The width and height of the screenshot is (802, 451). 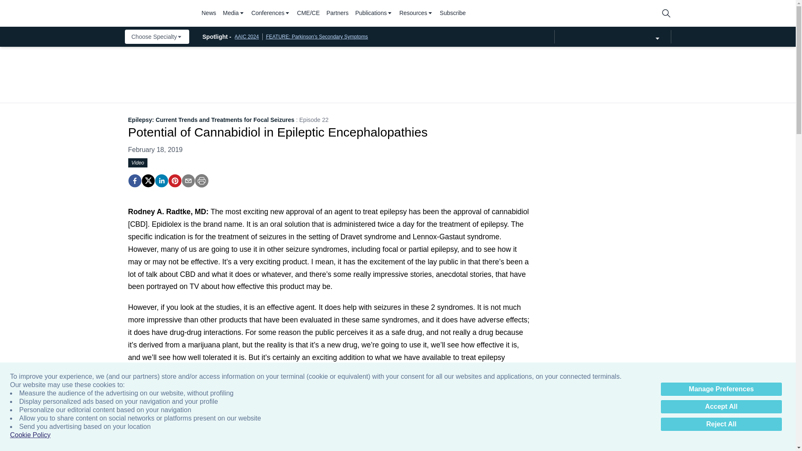 I want to click on News, so click(x=208, y=13).